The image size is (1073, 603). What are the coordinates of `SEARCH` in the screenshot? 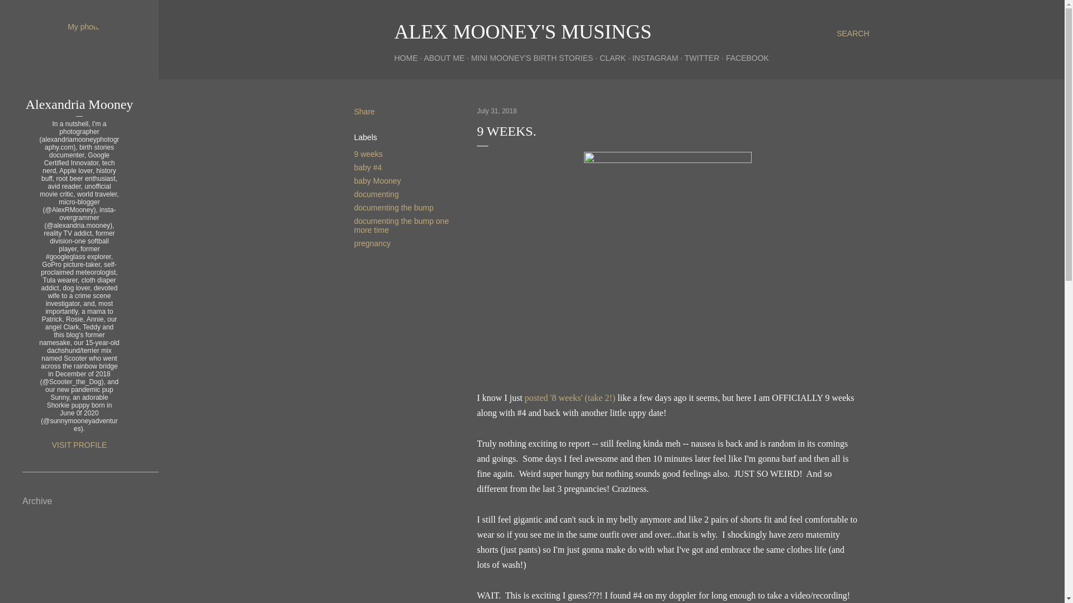 It's located at (853, 33).